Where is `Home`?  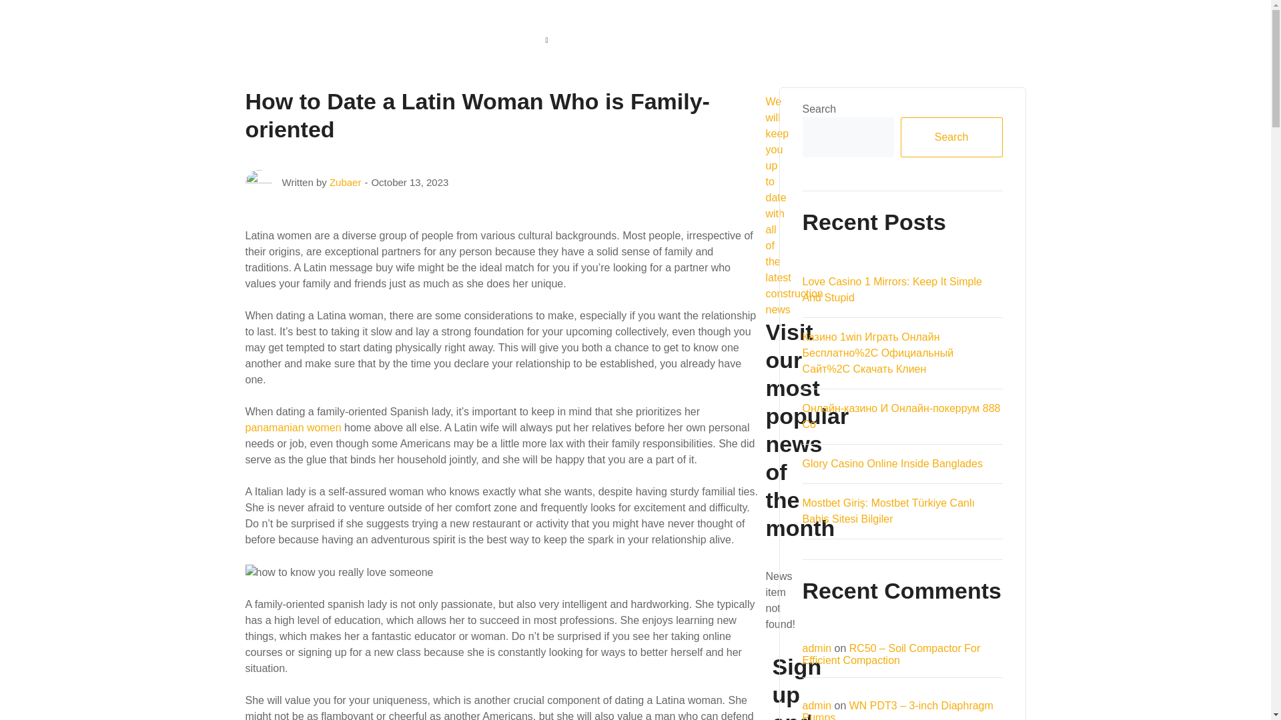
Home is located at coordinates (450, 40).